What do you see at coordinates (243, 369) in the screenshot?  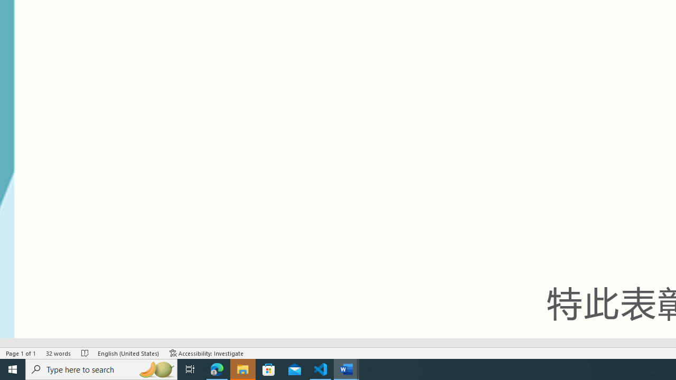 I see `File Explorer - 1 running window` at bounding box center [243, 369].